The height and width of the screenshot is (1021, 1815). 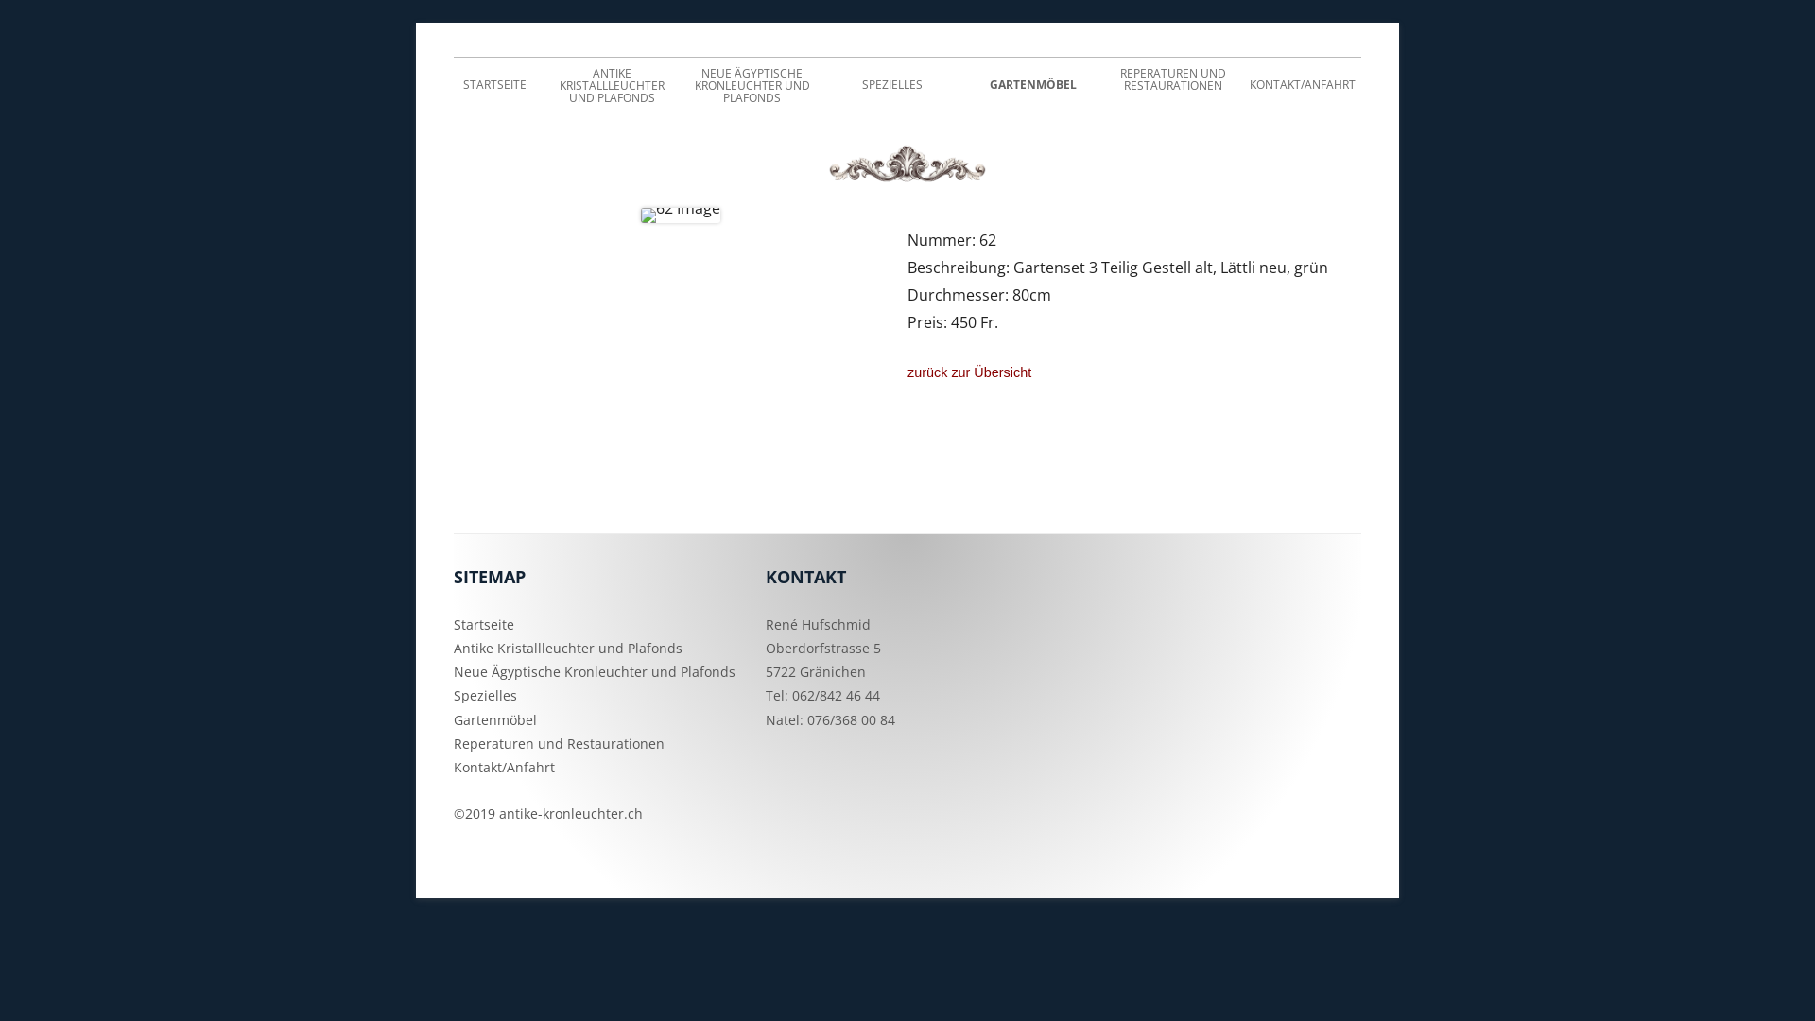 What do you see at coordinates (892, 85) in the screenshot?
I see `SPEZIELLES` at bounding box center [892, 85].